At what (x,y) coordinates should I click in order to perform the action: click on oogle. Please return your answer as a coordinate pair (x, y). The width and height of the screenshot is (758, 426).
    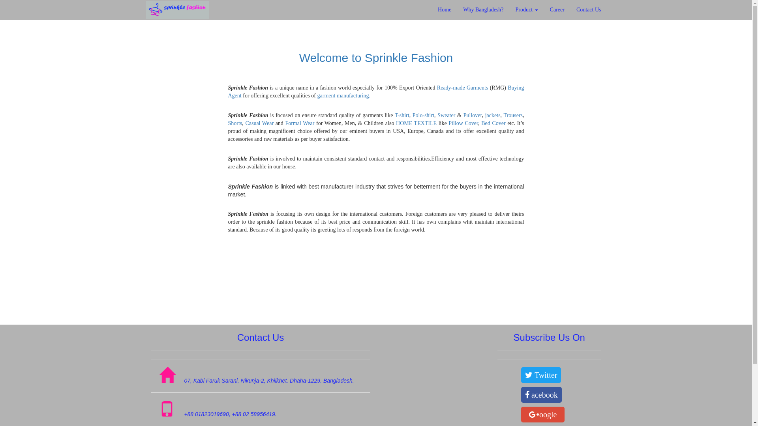
    Looking at the image, I should click on (543, 415).